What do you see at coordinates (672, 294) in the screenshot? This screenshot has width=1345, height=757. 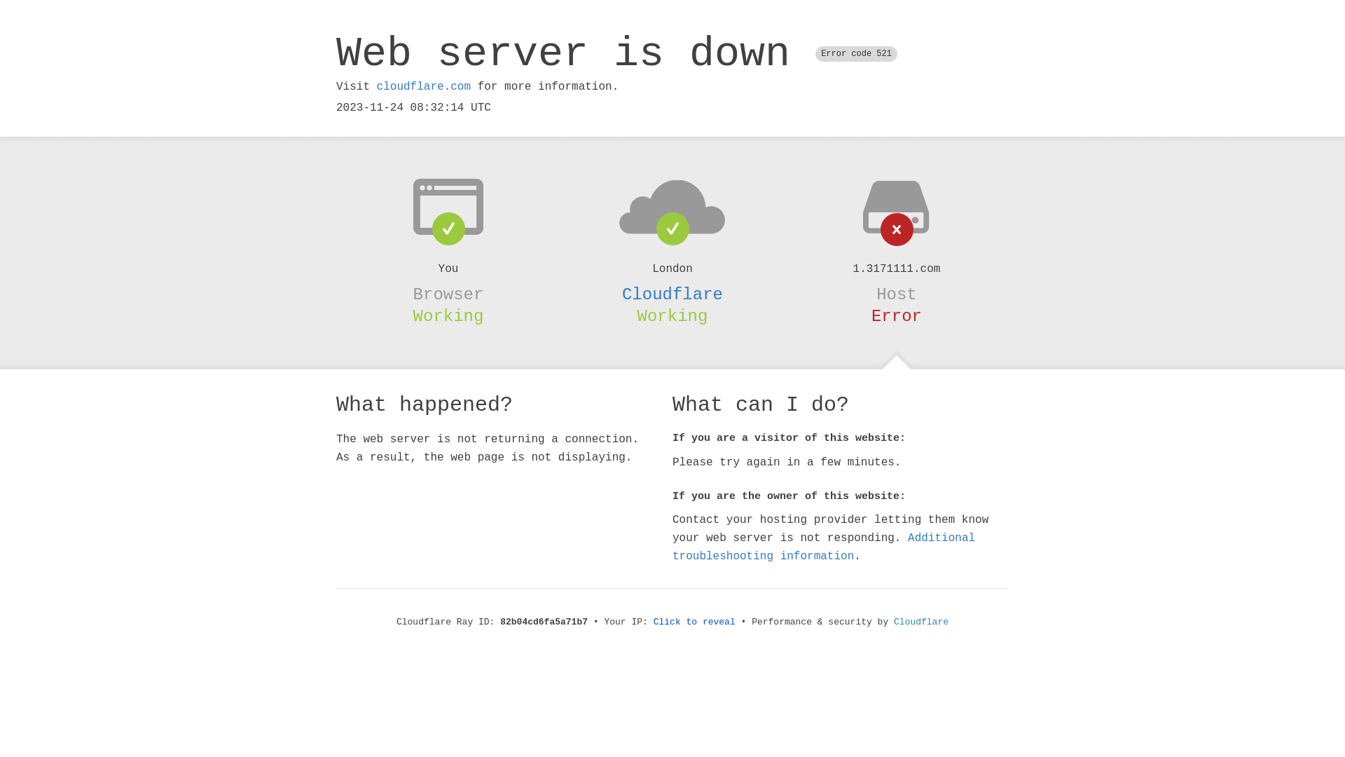 I see `Cloudflare` at bounding box center [672, 294].